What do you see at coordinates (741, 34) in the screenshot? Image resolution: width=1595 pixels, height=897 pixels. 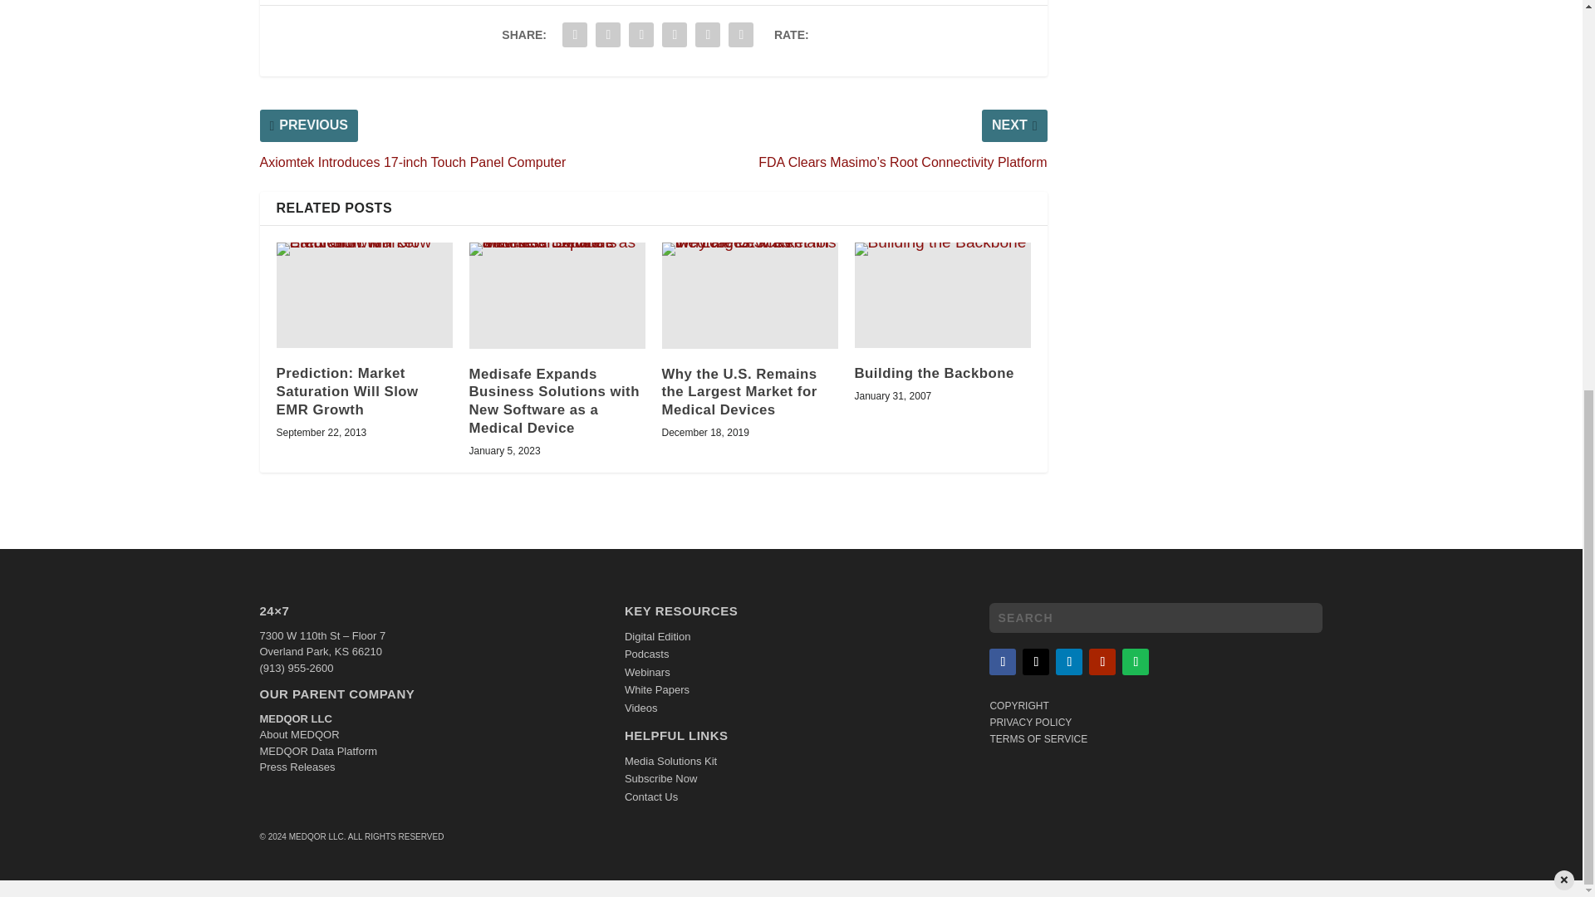 I see `Share "EarlySense Chair Sensor Comes to US Market" via Print` at bounding box center [741, 34].